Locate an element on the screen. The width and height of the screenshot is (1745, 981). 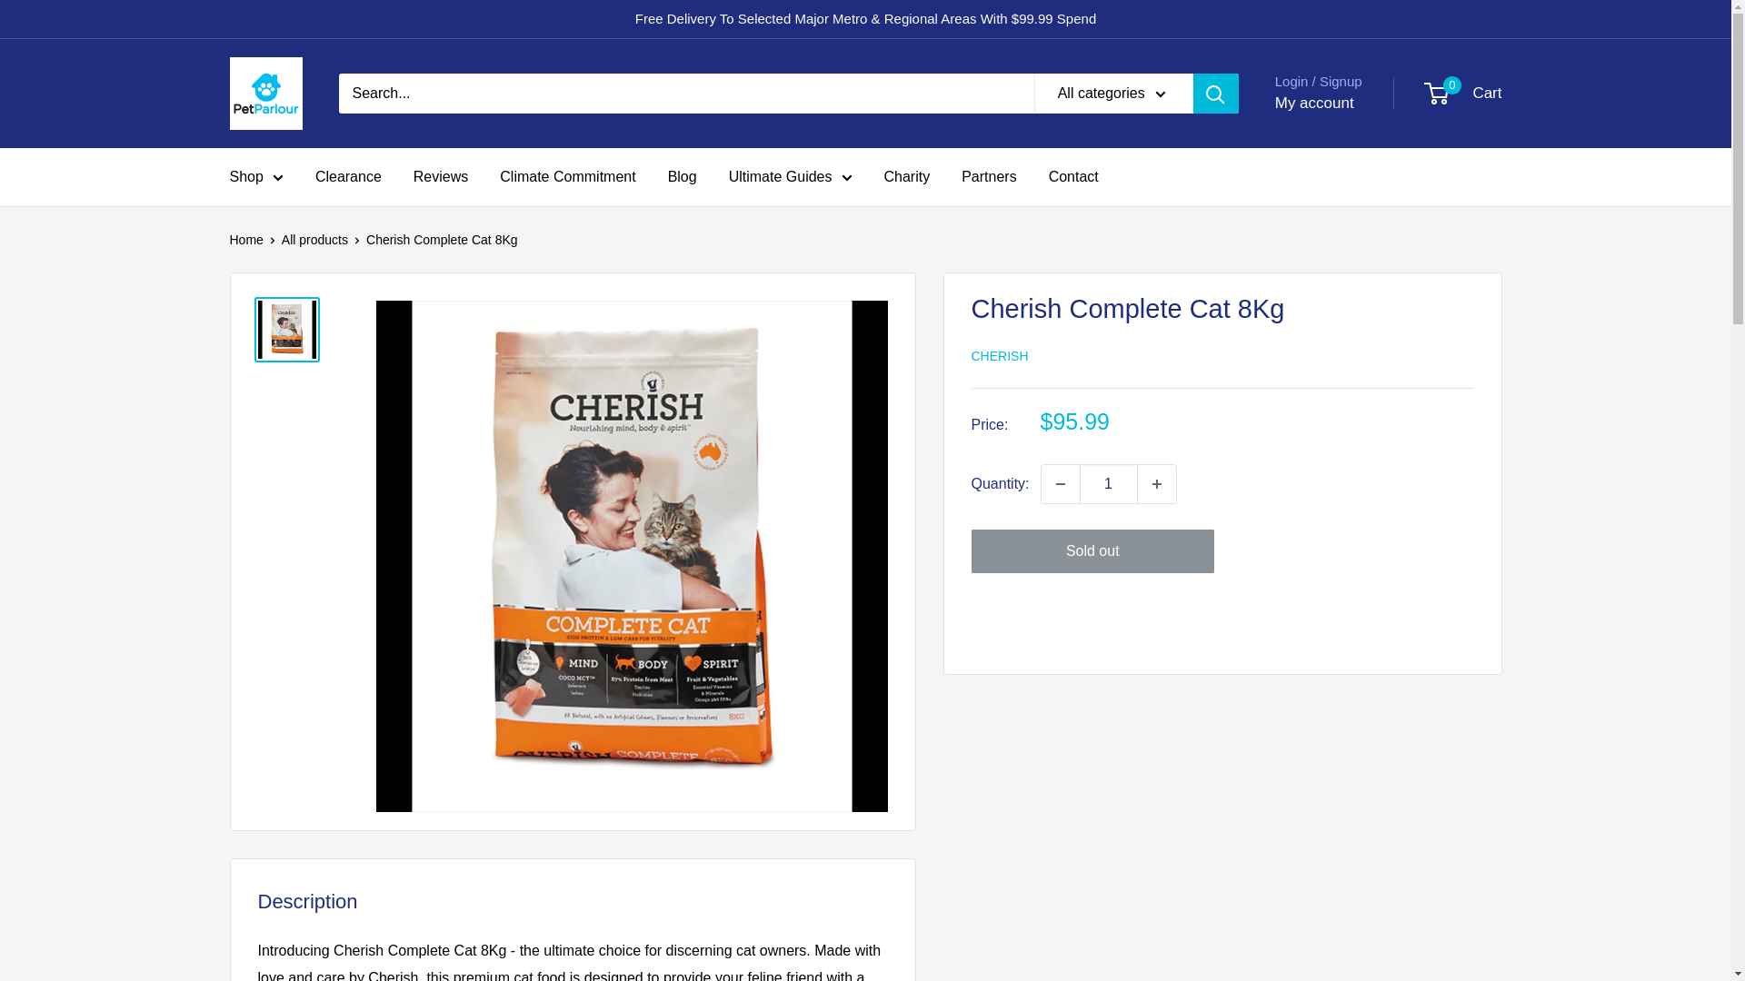
1 is located at coordinates (1109, 483).